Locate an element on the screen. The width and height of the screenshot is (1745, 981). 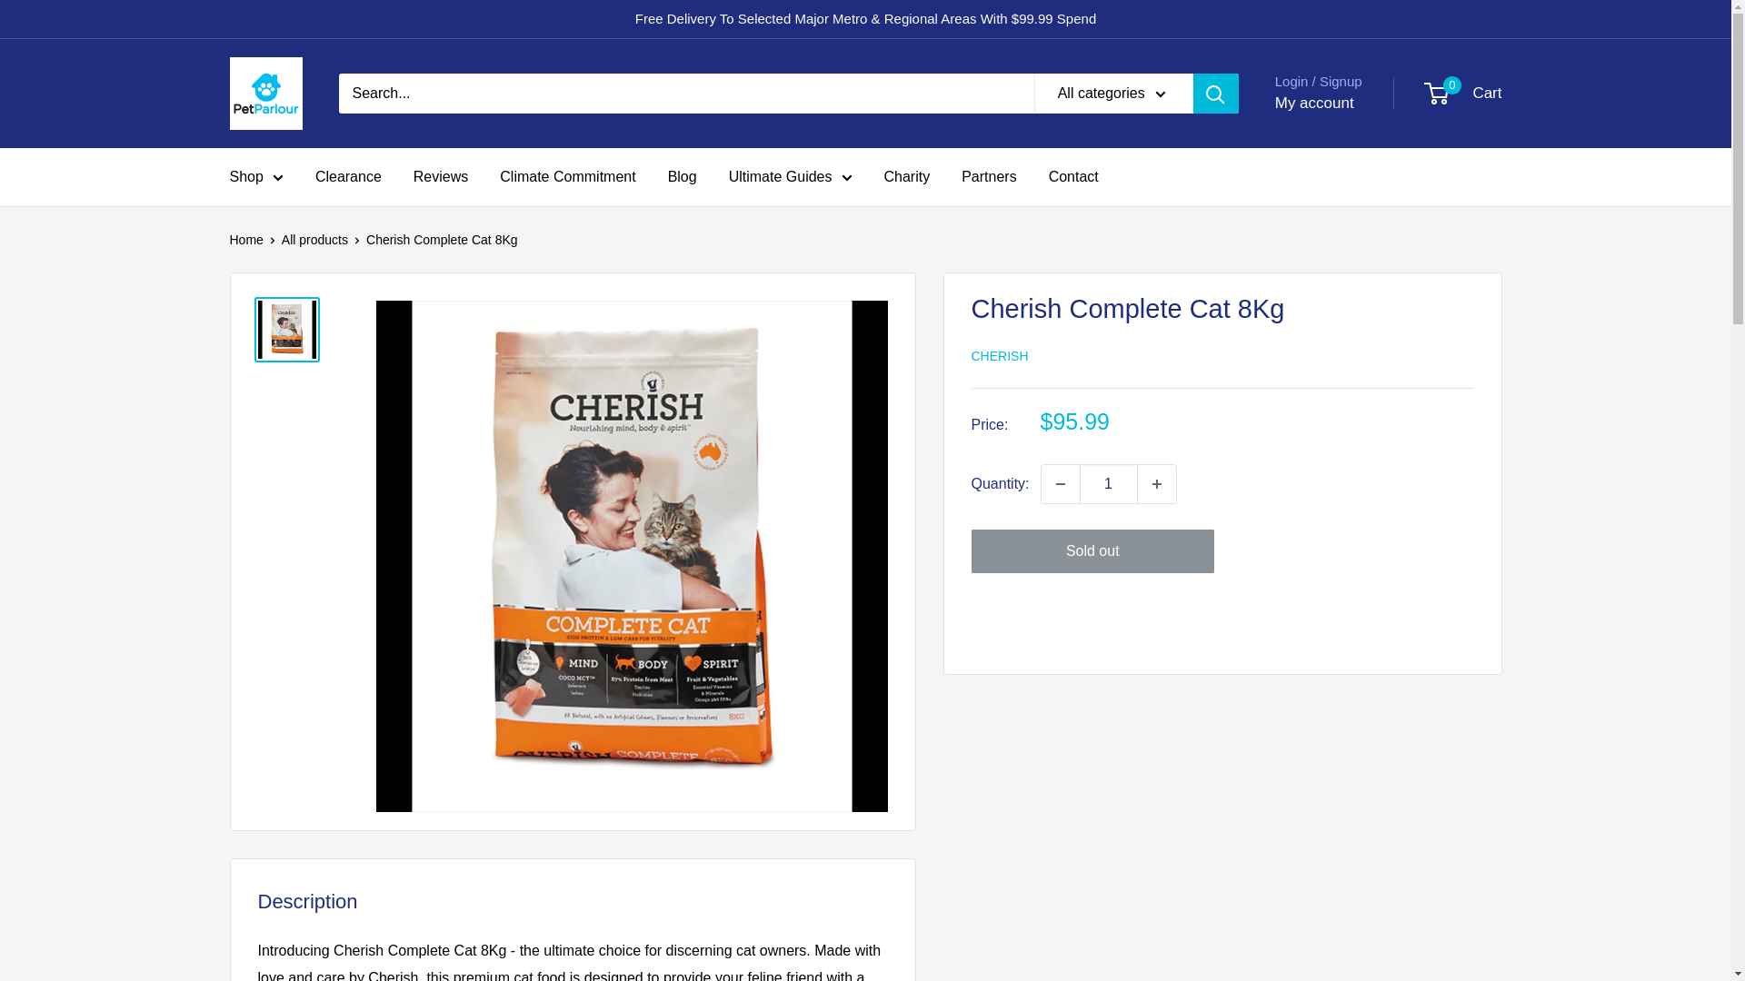
1 is located at coordinates (1109, 483).